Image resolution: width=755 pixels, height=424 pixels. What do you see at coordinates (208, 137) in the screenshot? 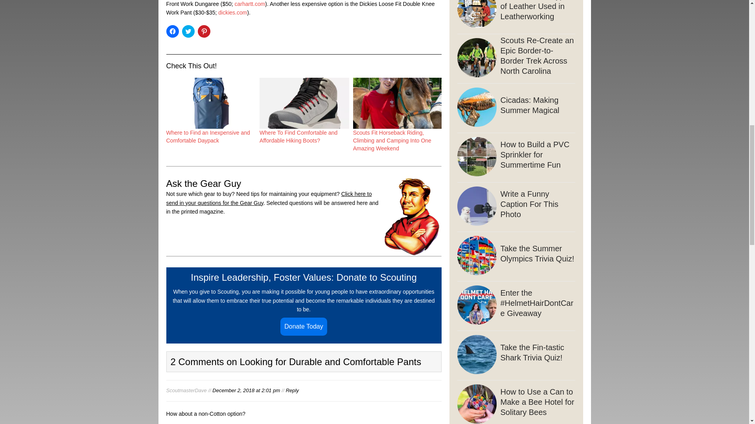
I see `Where to Find an Inexpensive and Comfortable Daypack` at bounding box center [208, 137].